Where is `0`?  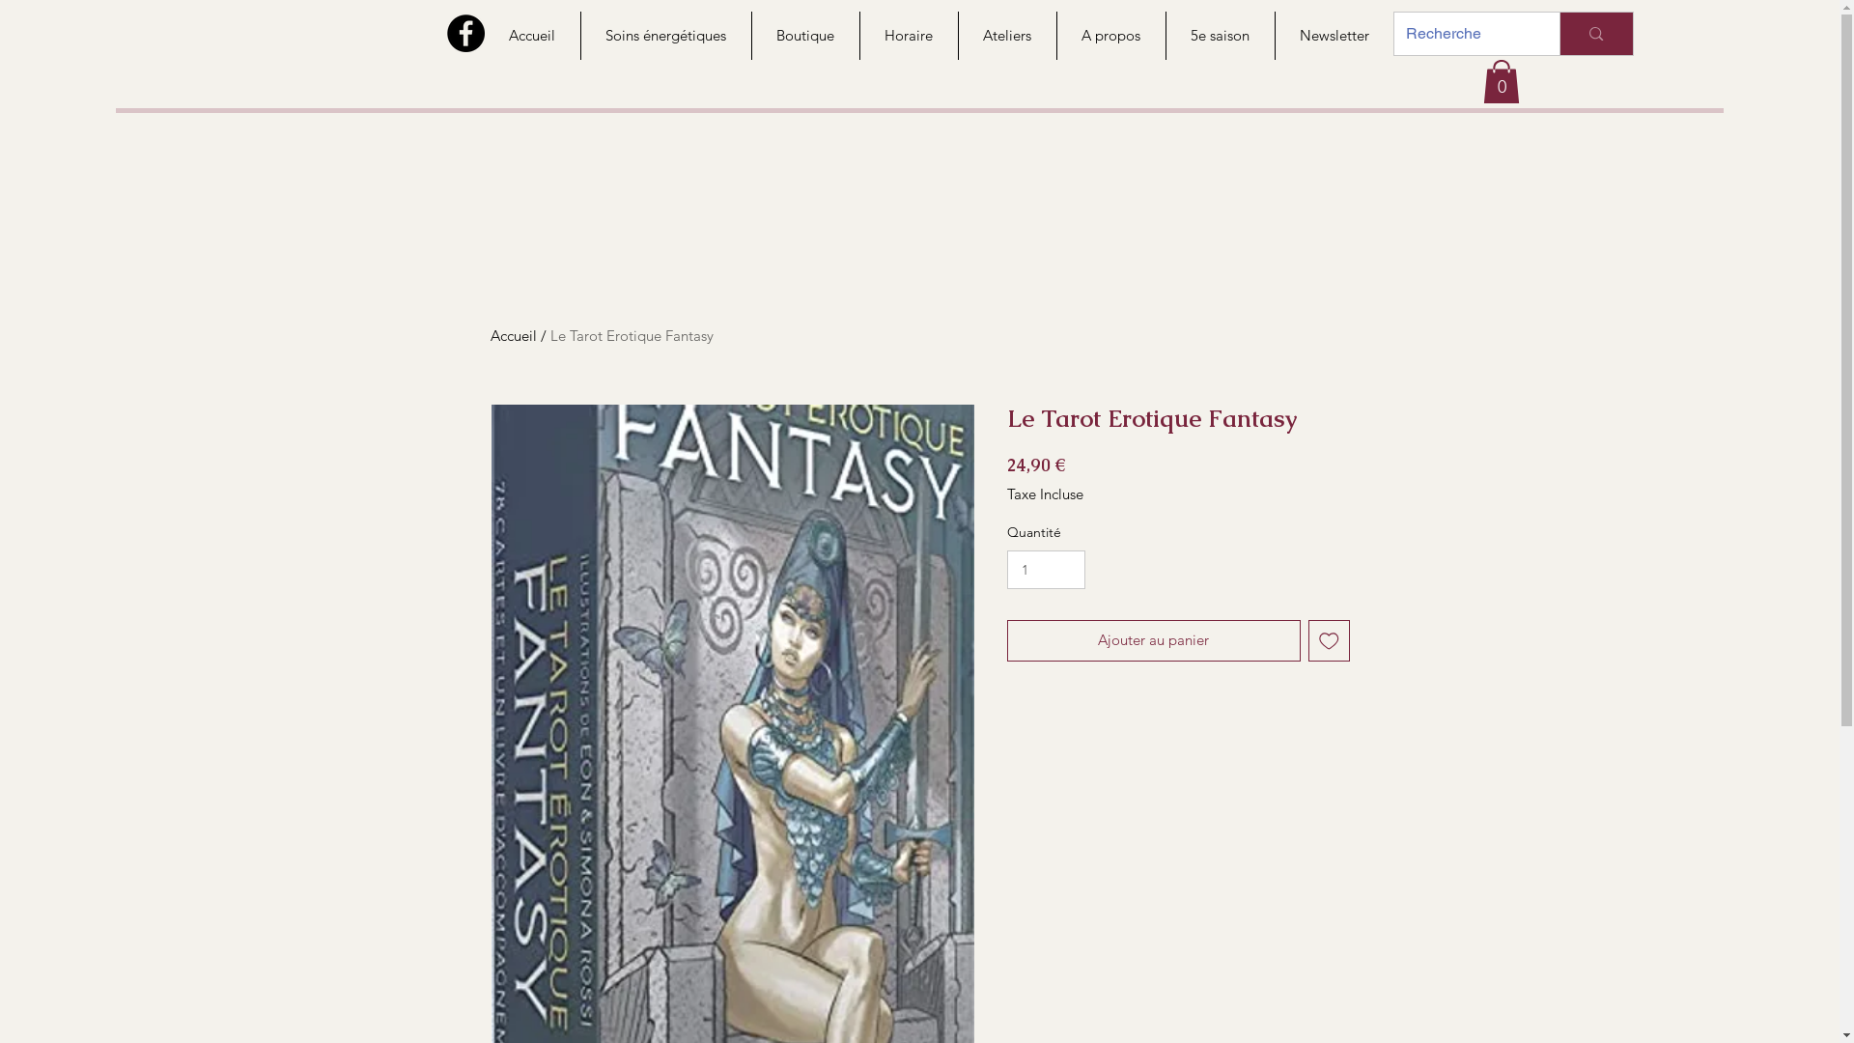
0 is located at coordinates (1502, 81).